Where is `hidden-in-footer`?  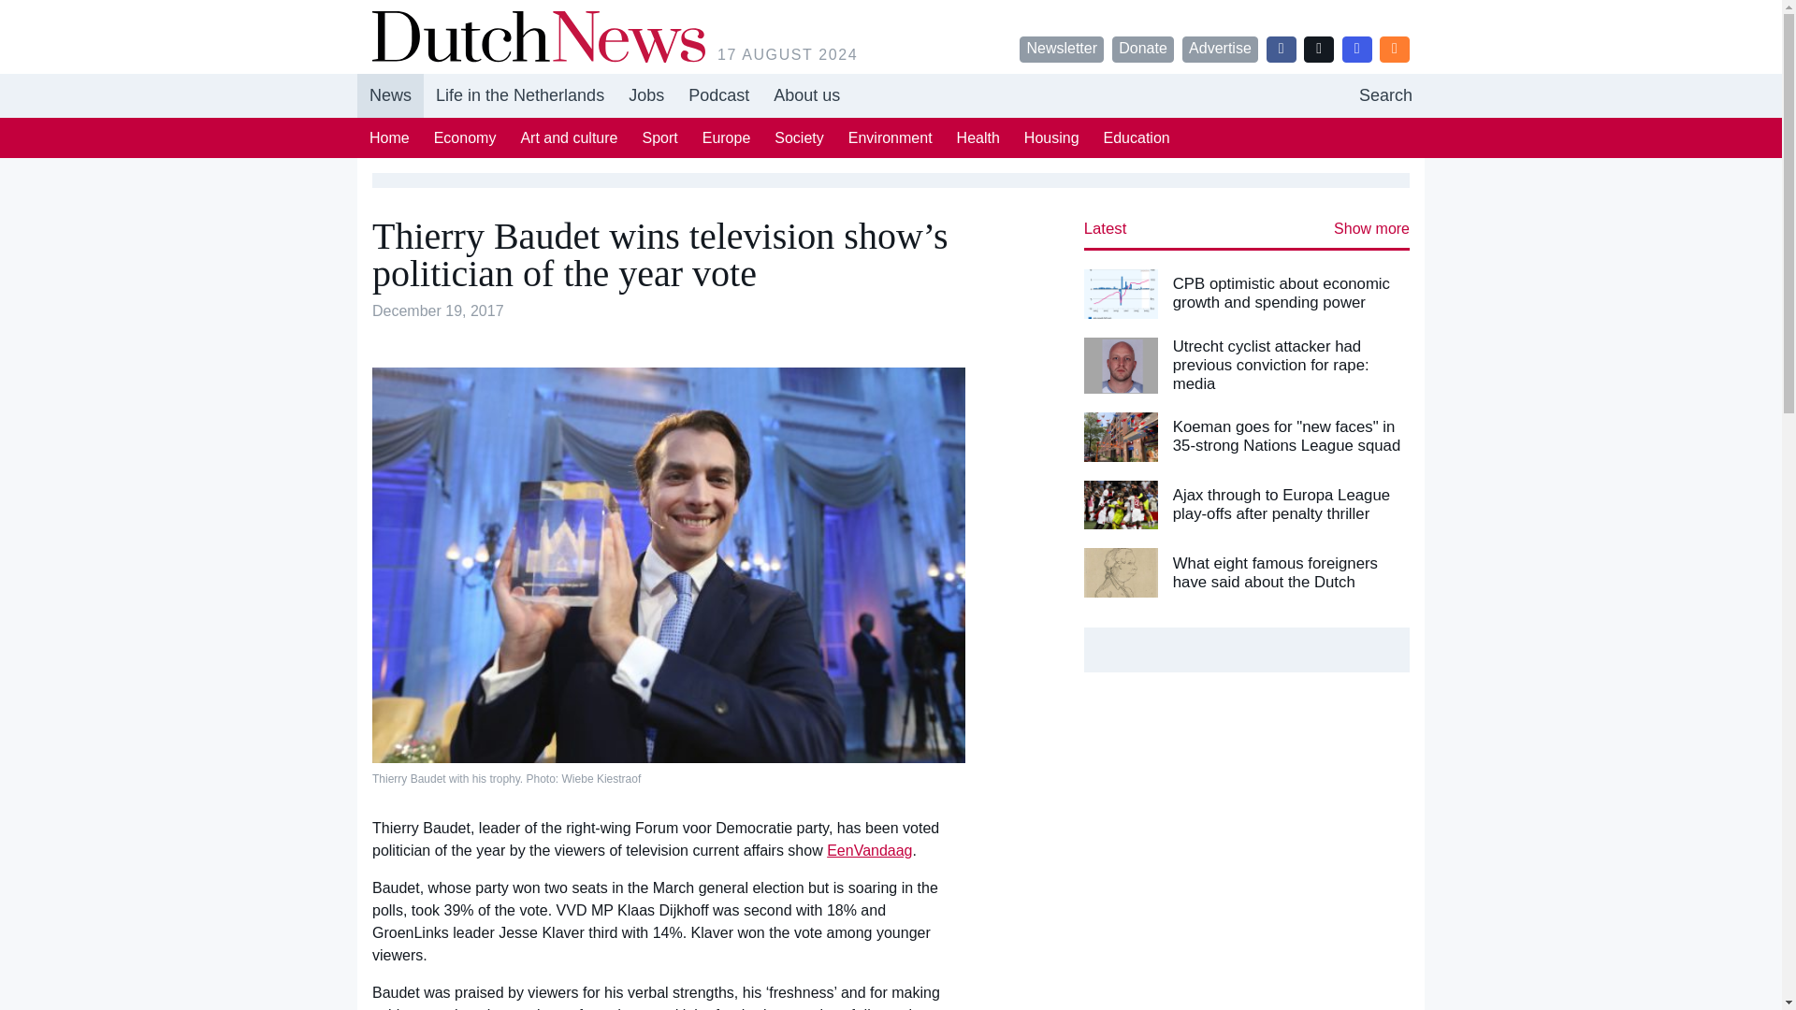 hidden-in-footer is located at coordinates (718, 95).